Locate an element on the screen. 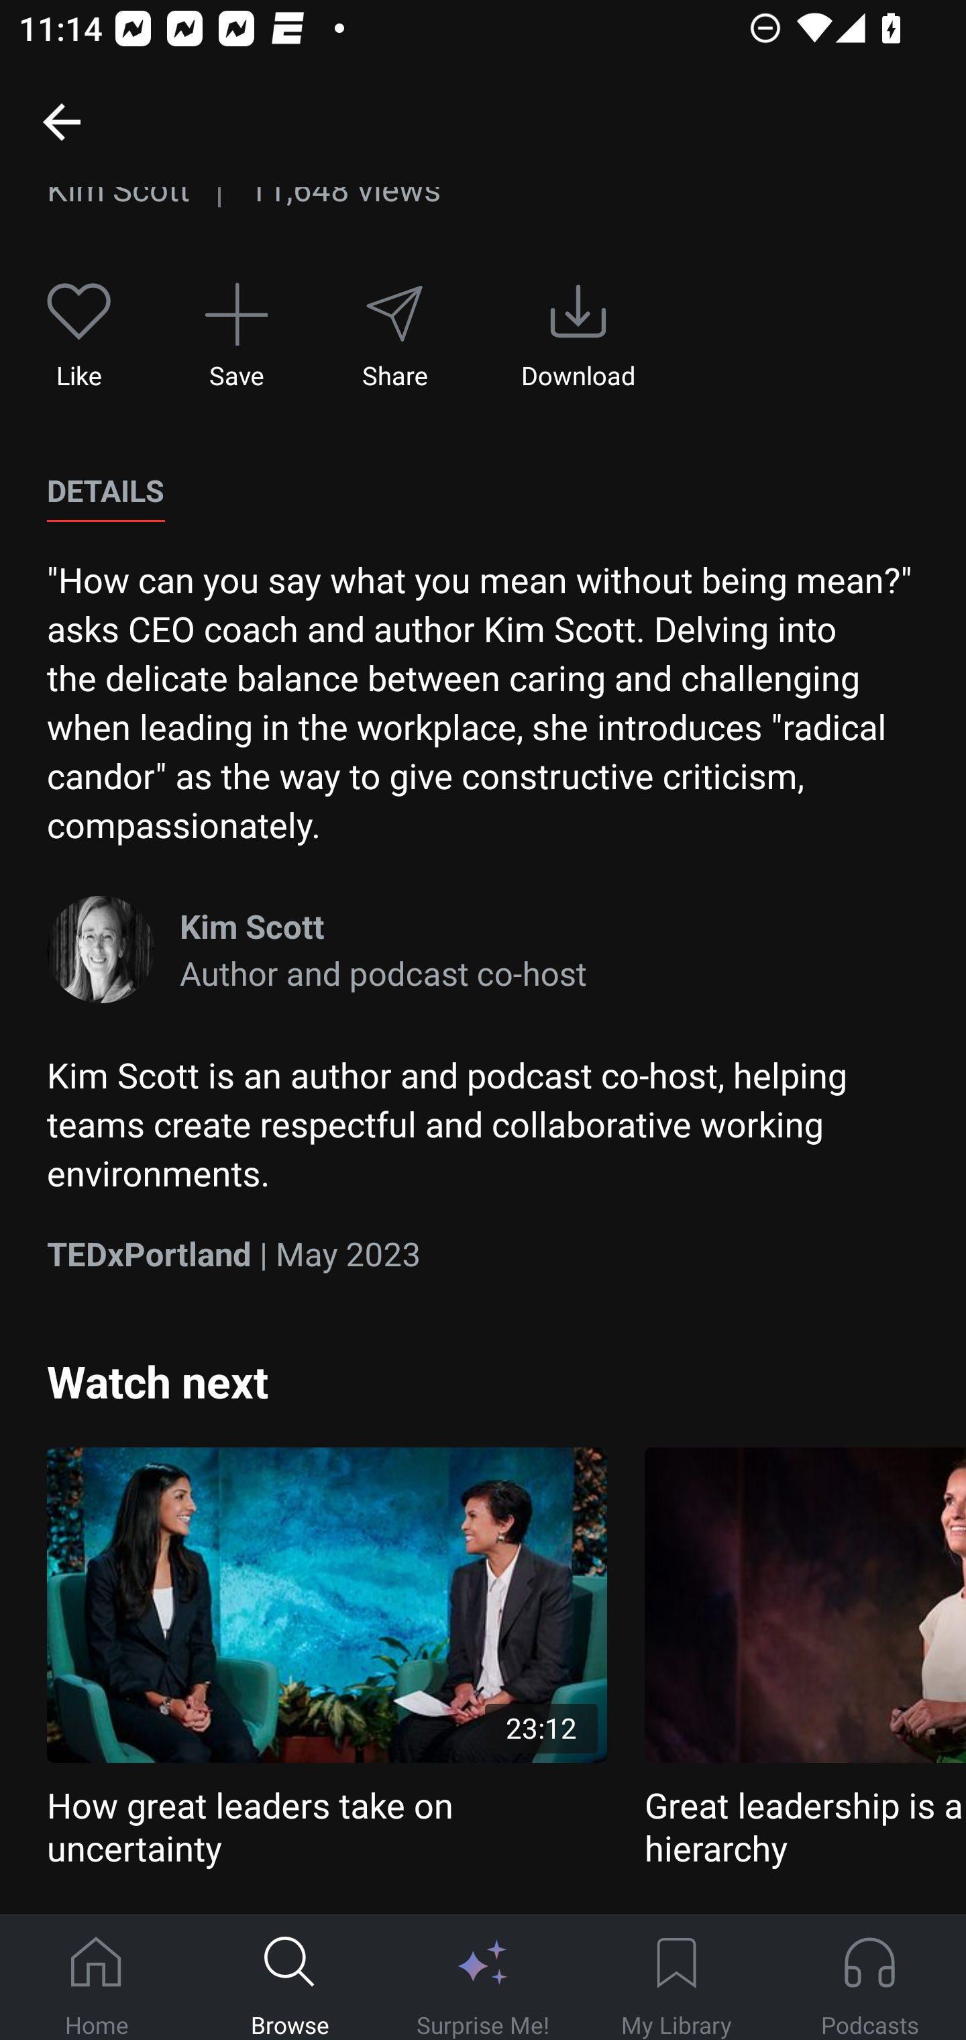 This screenshot has width=966, height=2040. Browse is located at coordinates (290, 1978).